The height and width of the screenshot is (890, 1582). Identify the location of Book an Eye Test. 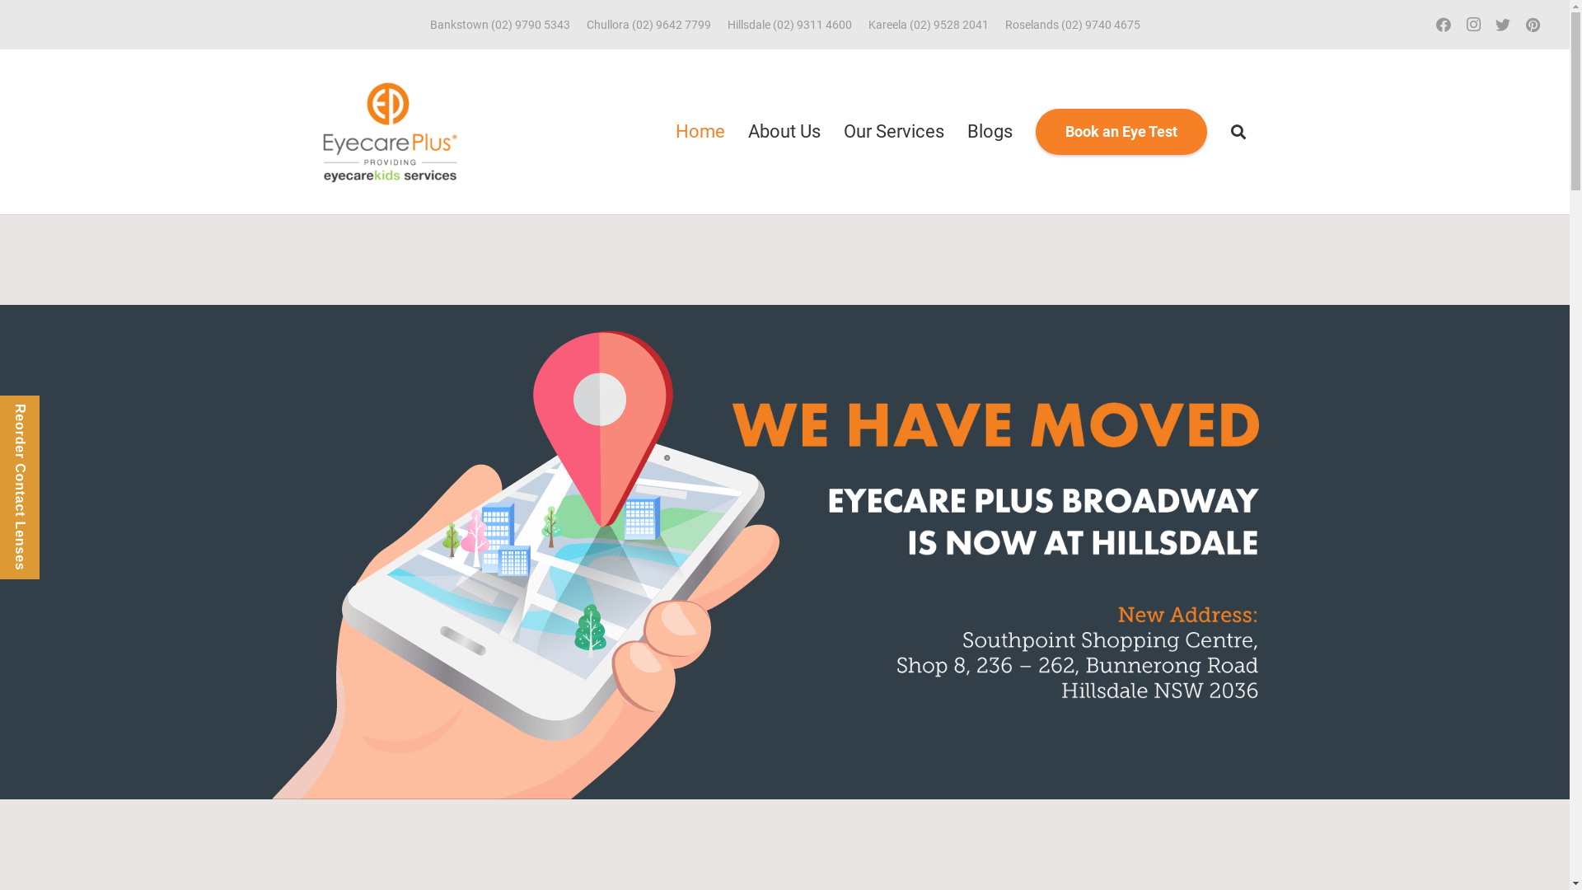
(1121, 131).